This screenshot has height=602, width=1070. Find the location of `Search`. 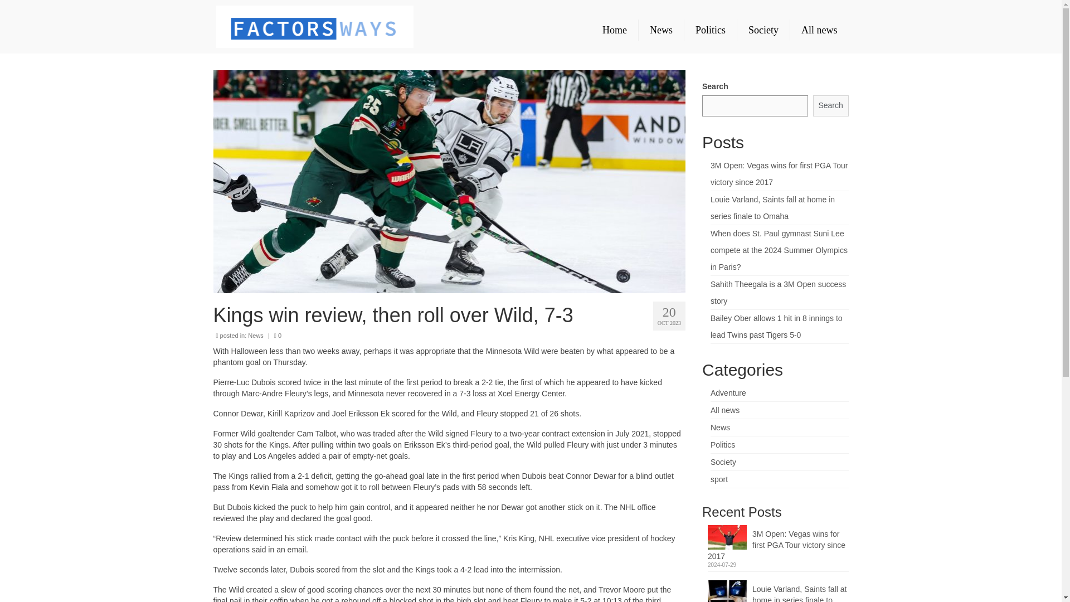

Search is located at coordinates (830, 106).